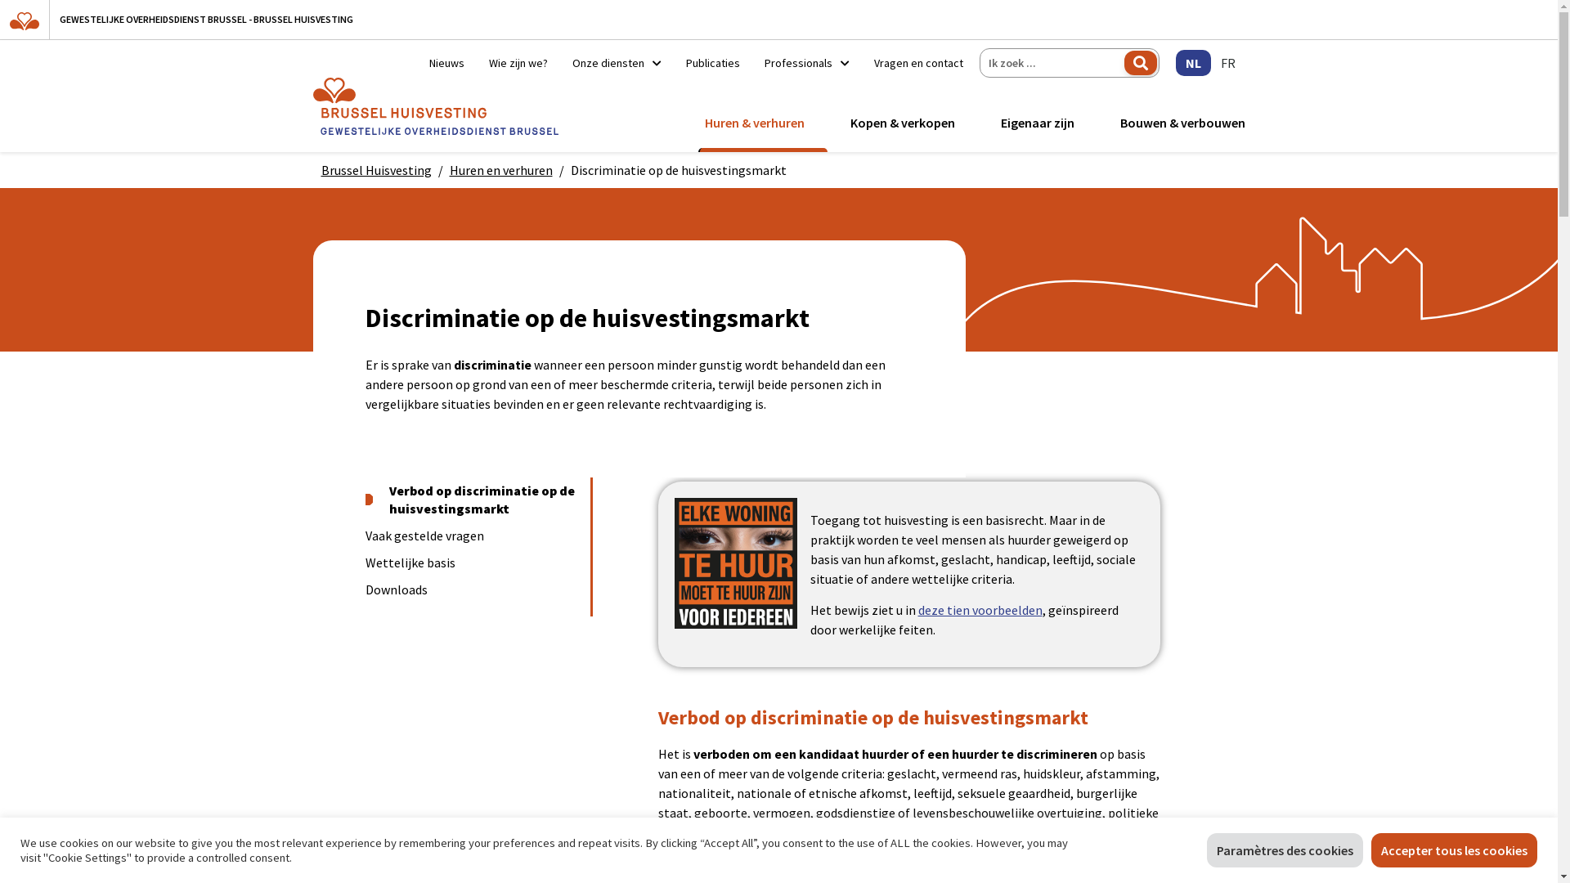  What do you see at coordinates (1140, 63) in the screenshot?
I see `Zoeken` at bounding box center [1140, 63].